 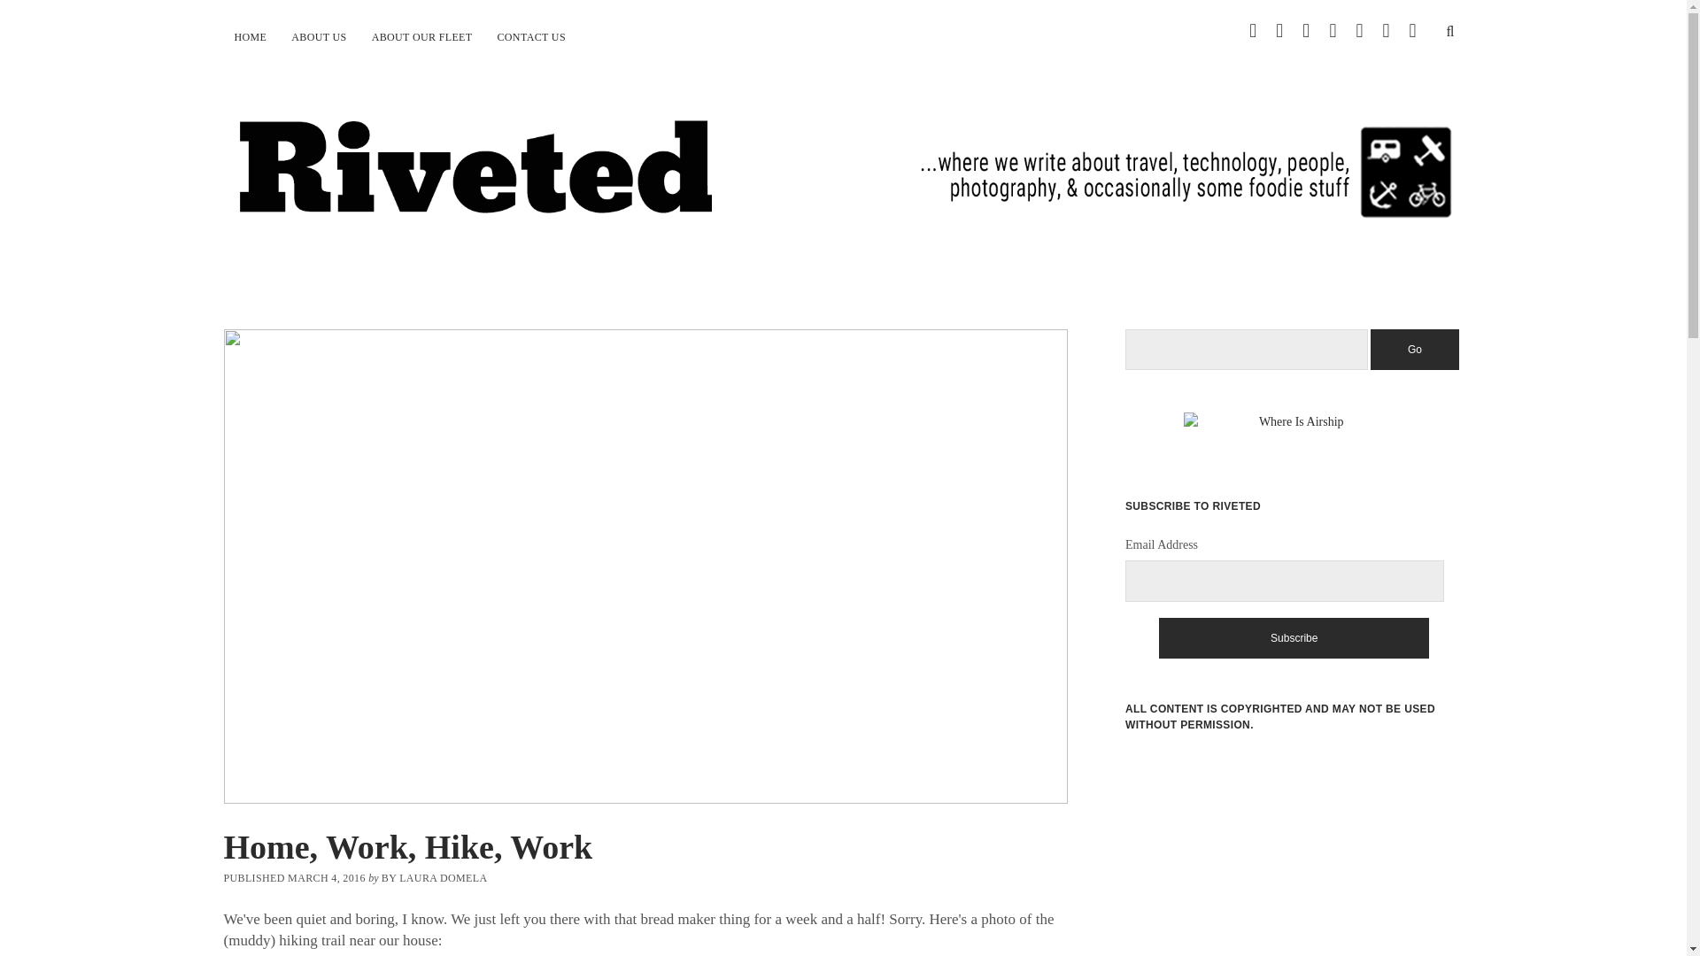 I want to click on CONTACT US, so click(x=531, y=37).